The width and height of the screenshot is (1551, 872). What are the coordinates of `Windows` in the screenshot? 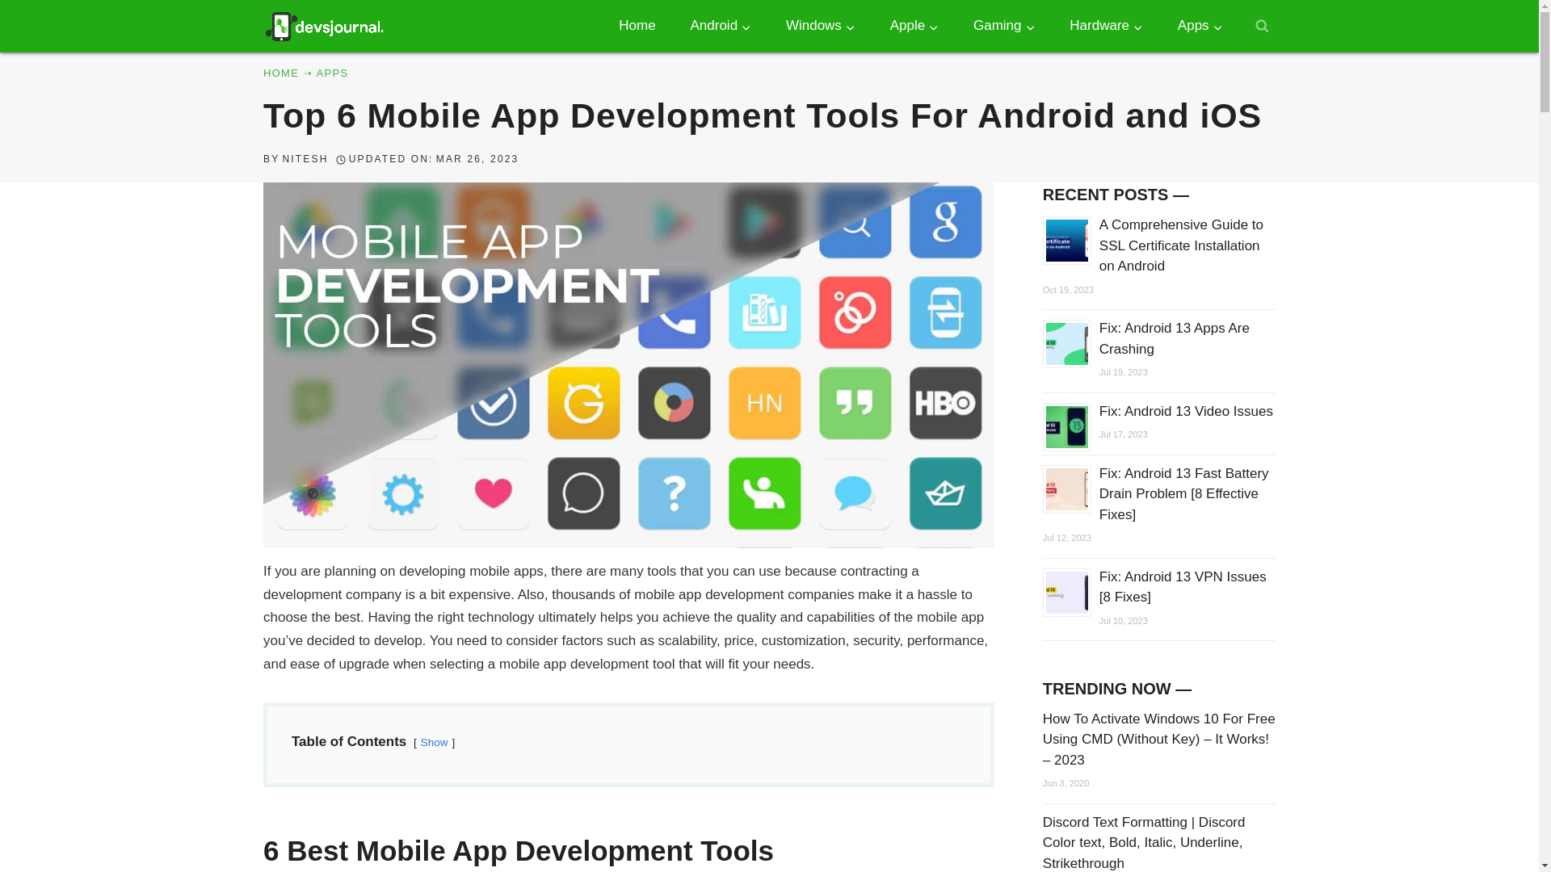 It's located at (821, 26).